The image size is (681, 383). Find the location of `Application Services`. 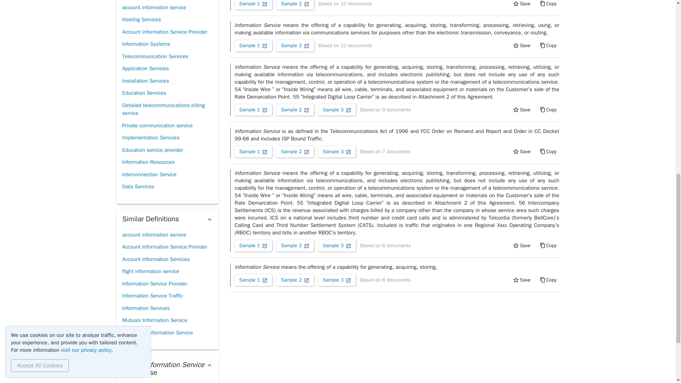

Application Services is located at coordinates (145, 68).